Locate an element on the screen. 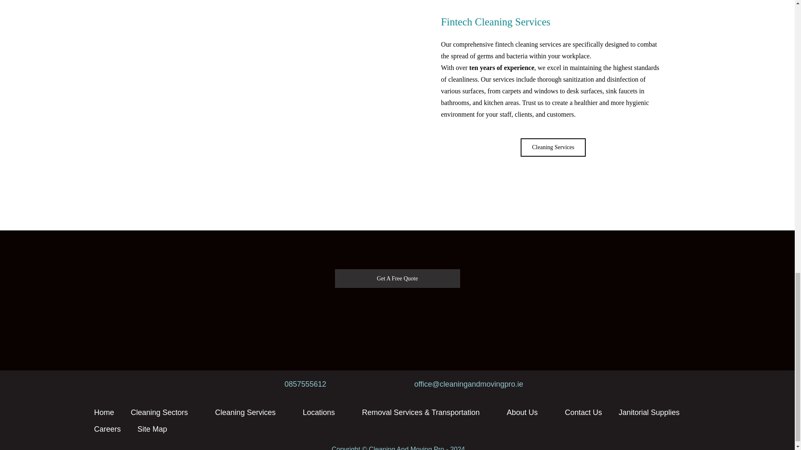  Contact Us is located at coordinates (583, 412).